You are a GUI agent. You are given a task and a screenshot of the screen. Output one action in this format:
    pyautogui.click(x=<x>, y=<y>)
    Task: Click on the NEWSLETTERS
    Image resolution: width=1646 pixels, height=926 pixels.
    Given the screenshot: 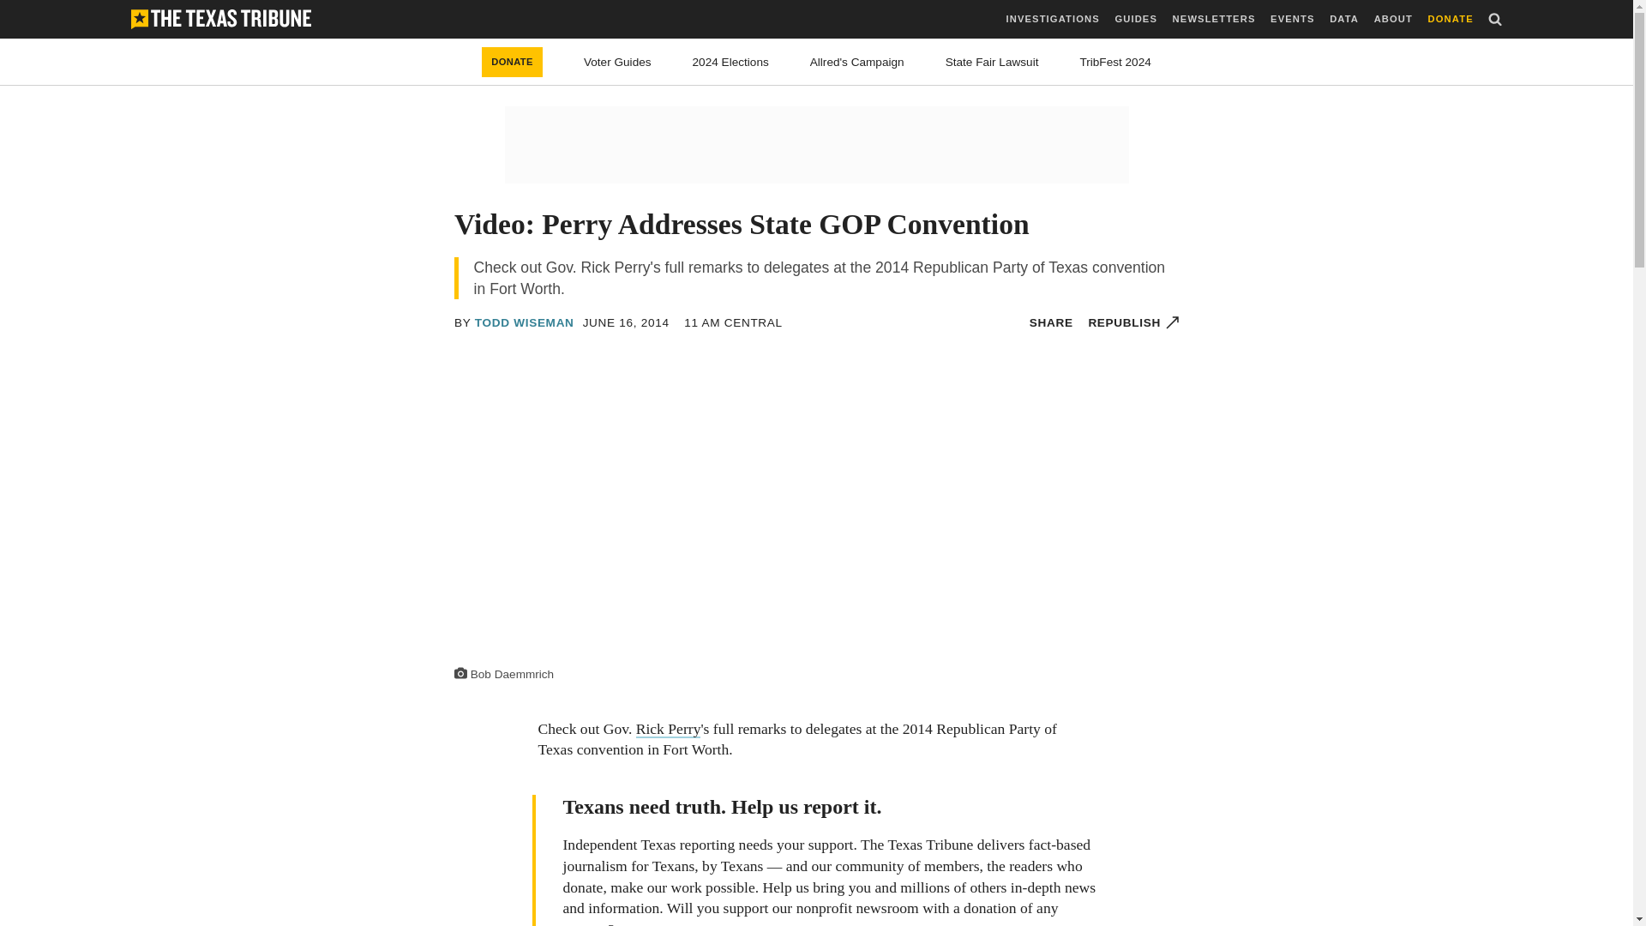 What is the action you would take?
    pyautogui.click(x=1214, y=19)
    